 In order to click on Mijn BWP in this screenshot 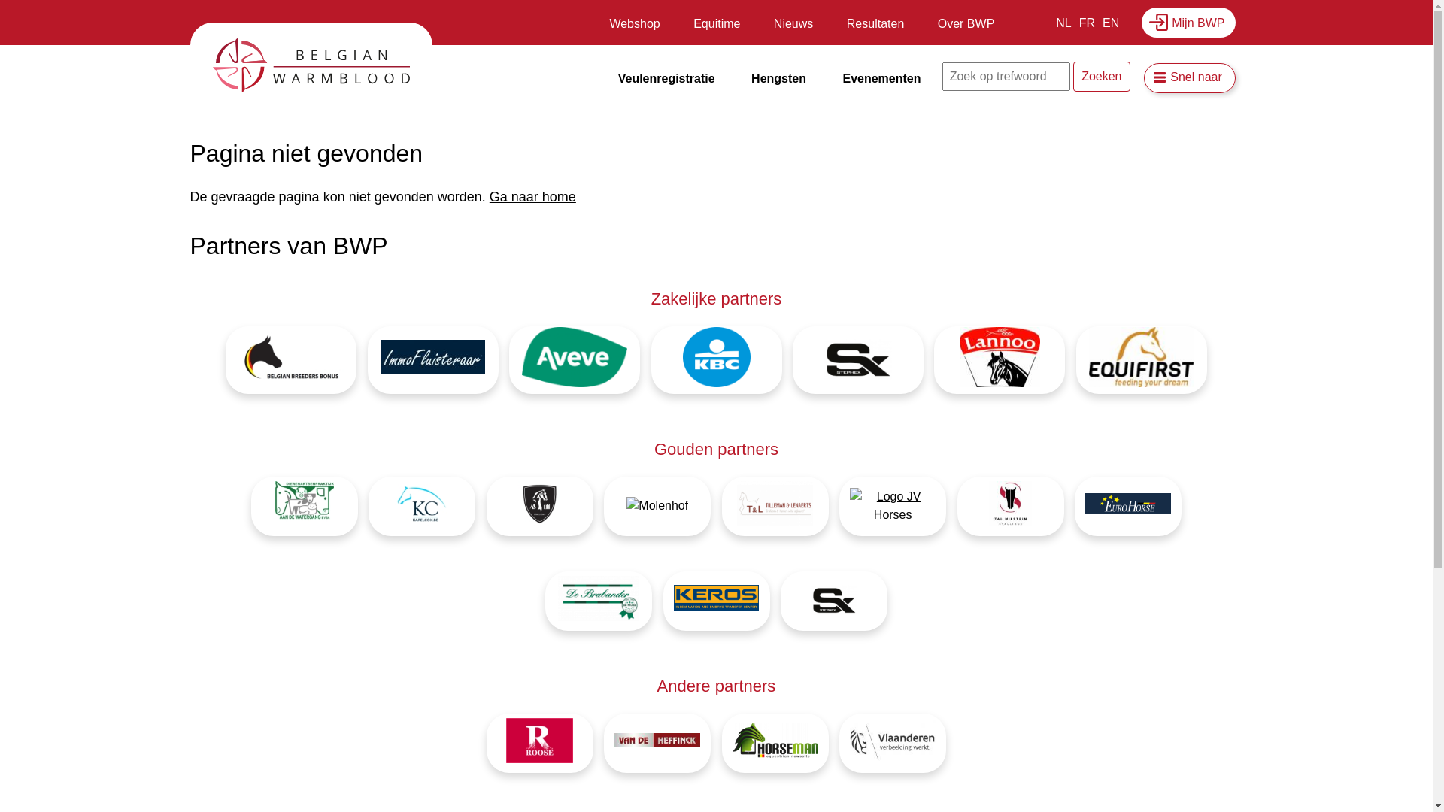, I will do `click(1188, 23)`.